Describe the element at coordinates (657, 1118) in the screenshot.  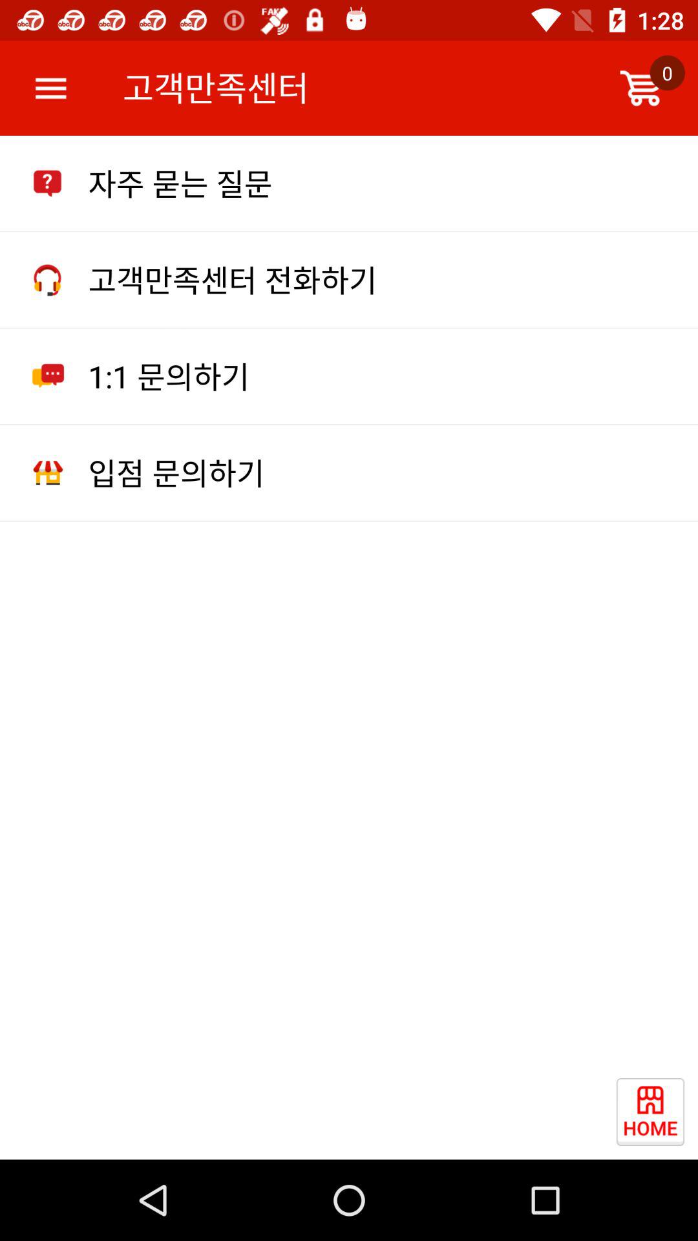
I see `launch item at the bottom right corner` at that location.